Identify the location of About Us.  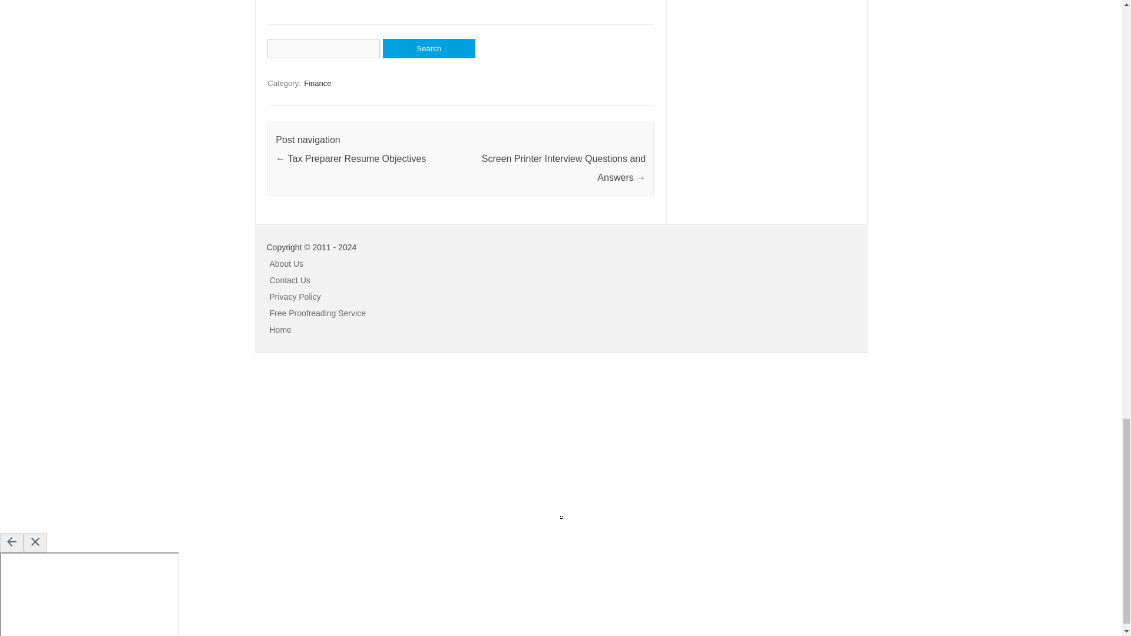
(287, 263).